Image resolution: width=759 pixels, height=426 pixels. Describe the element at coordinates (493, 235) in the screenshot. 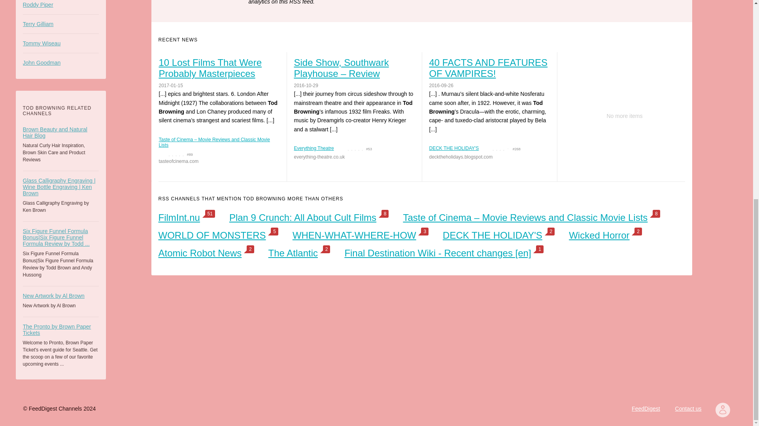

I see `DECK THE HOLIDAY'S` at that location.